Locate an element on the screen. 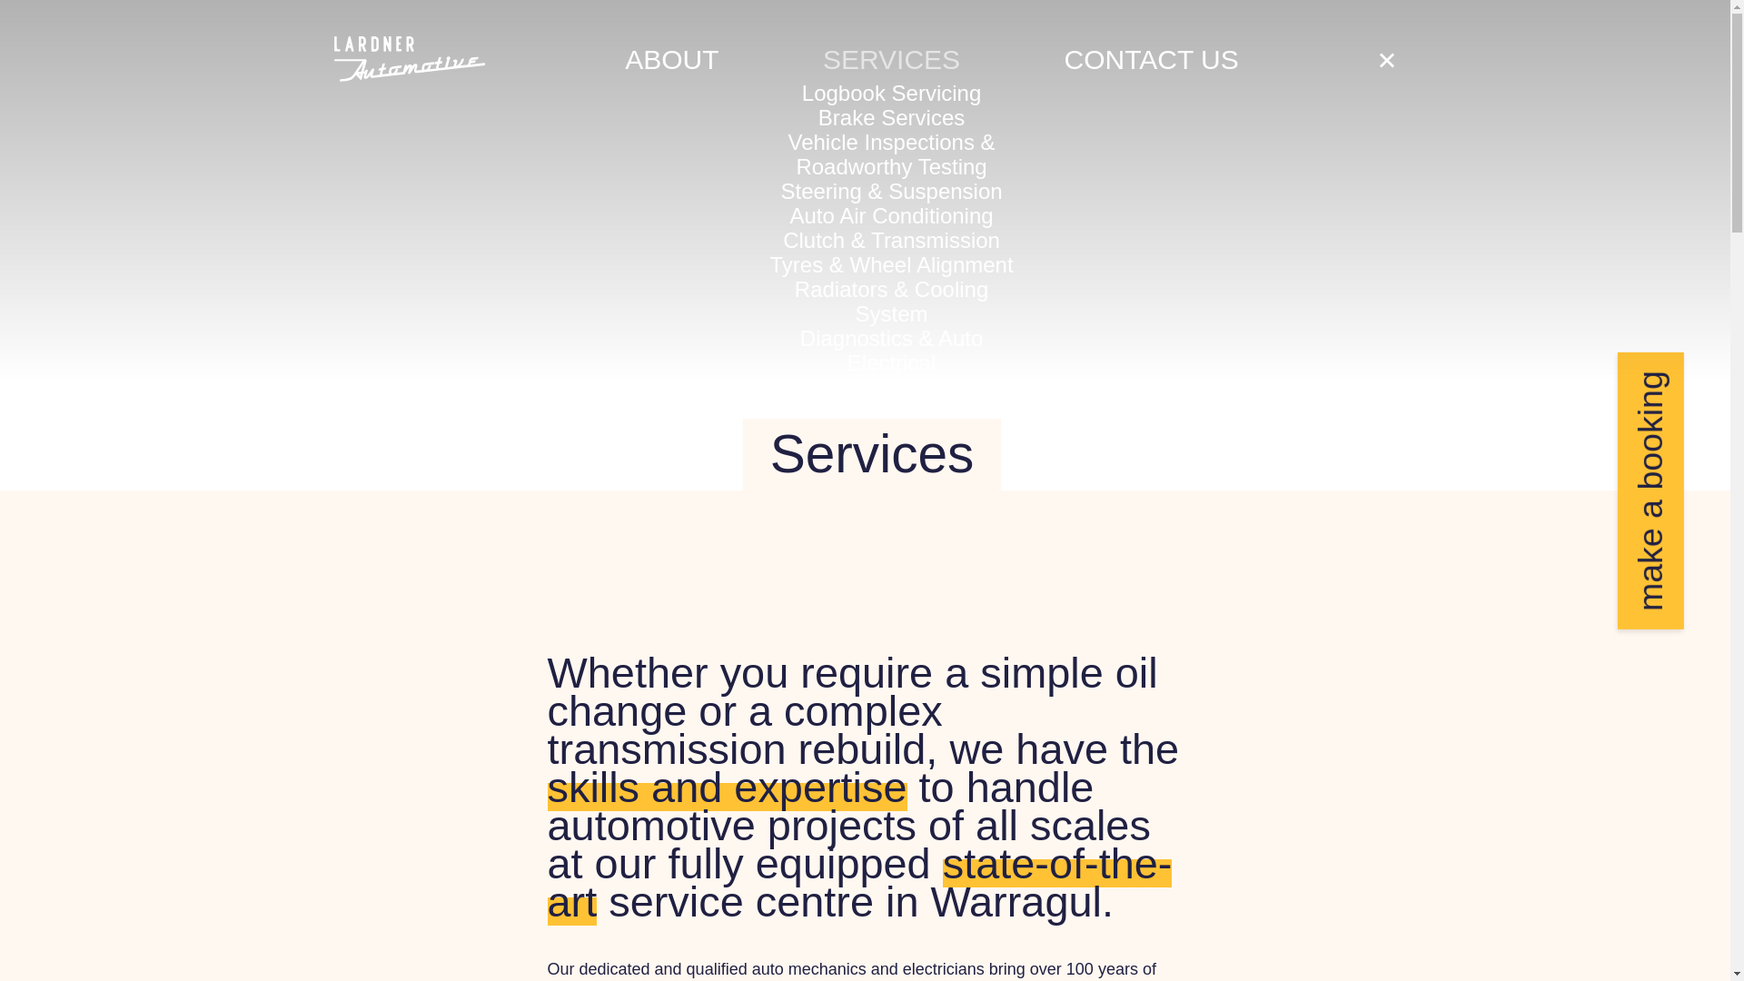 This screenshot has width=1744, height=981. CONTACT US is located at coordinates (1152, 60).